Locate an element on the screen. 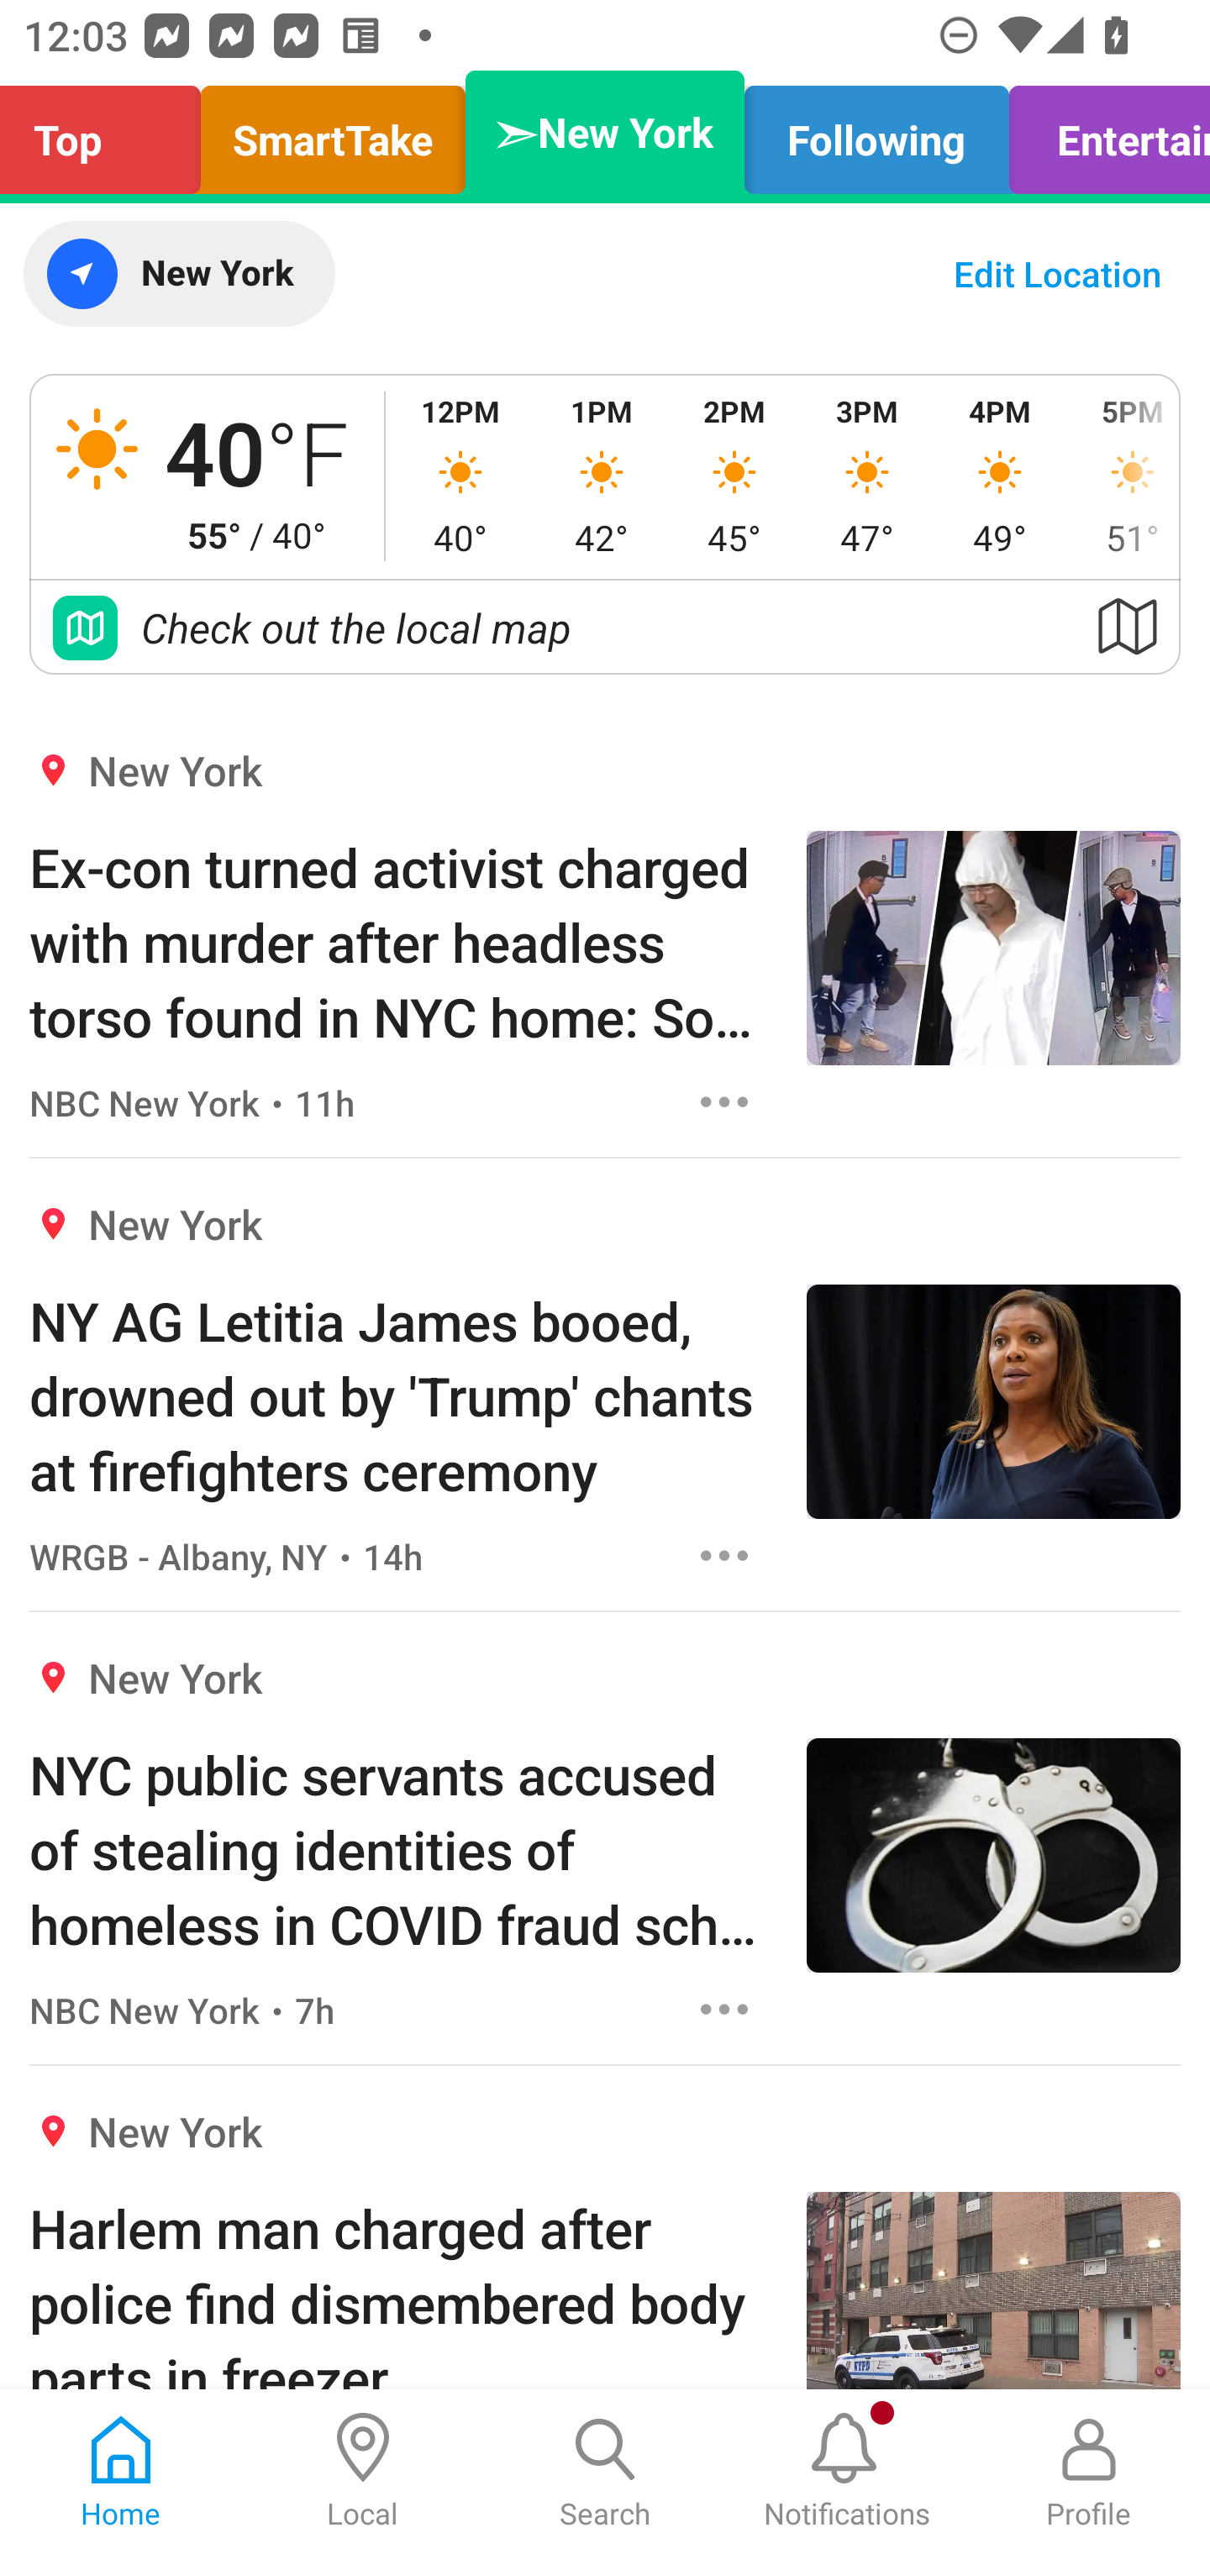  ➣New York is located at coordinates (605, 133).